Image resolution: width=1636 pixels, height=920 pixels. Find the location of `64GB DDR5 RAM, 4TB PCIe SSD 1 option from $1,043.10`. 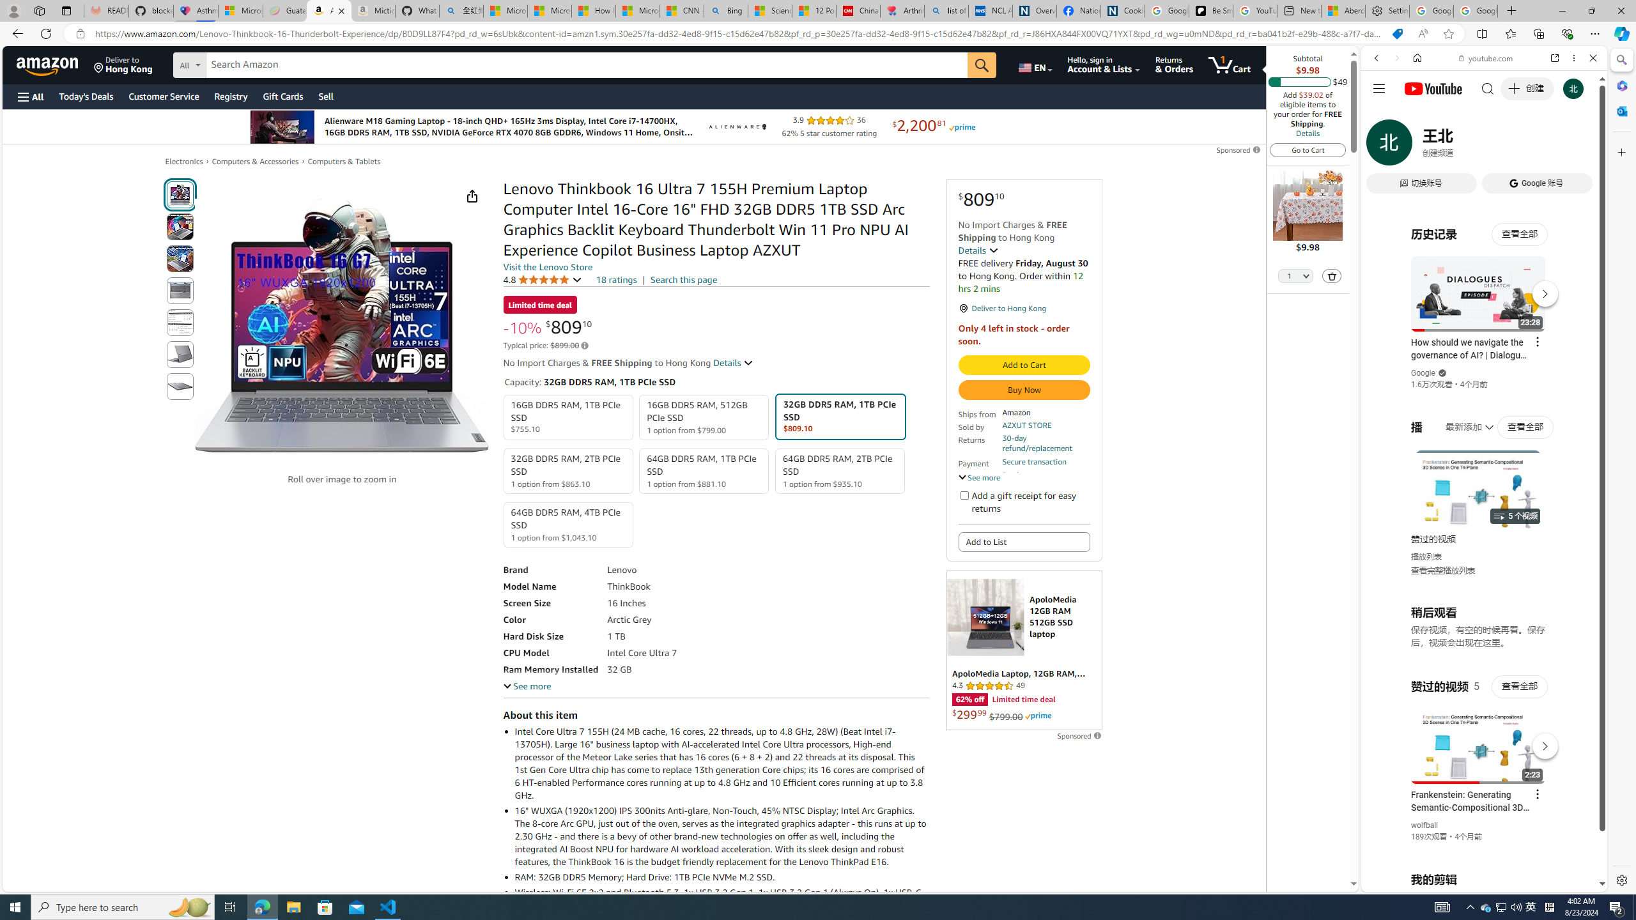

64GB DDR5 RAM, 4TB PCIe SSD 1 option from $1,043.10 is located at coordinates (568, 525).